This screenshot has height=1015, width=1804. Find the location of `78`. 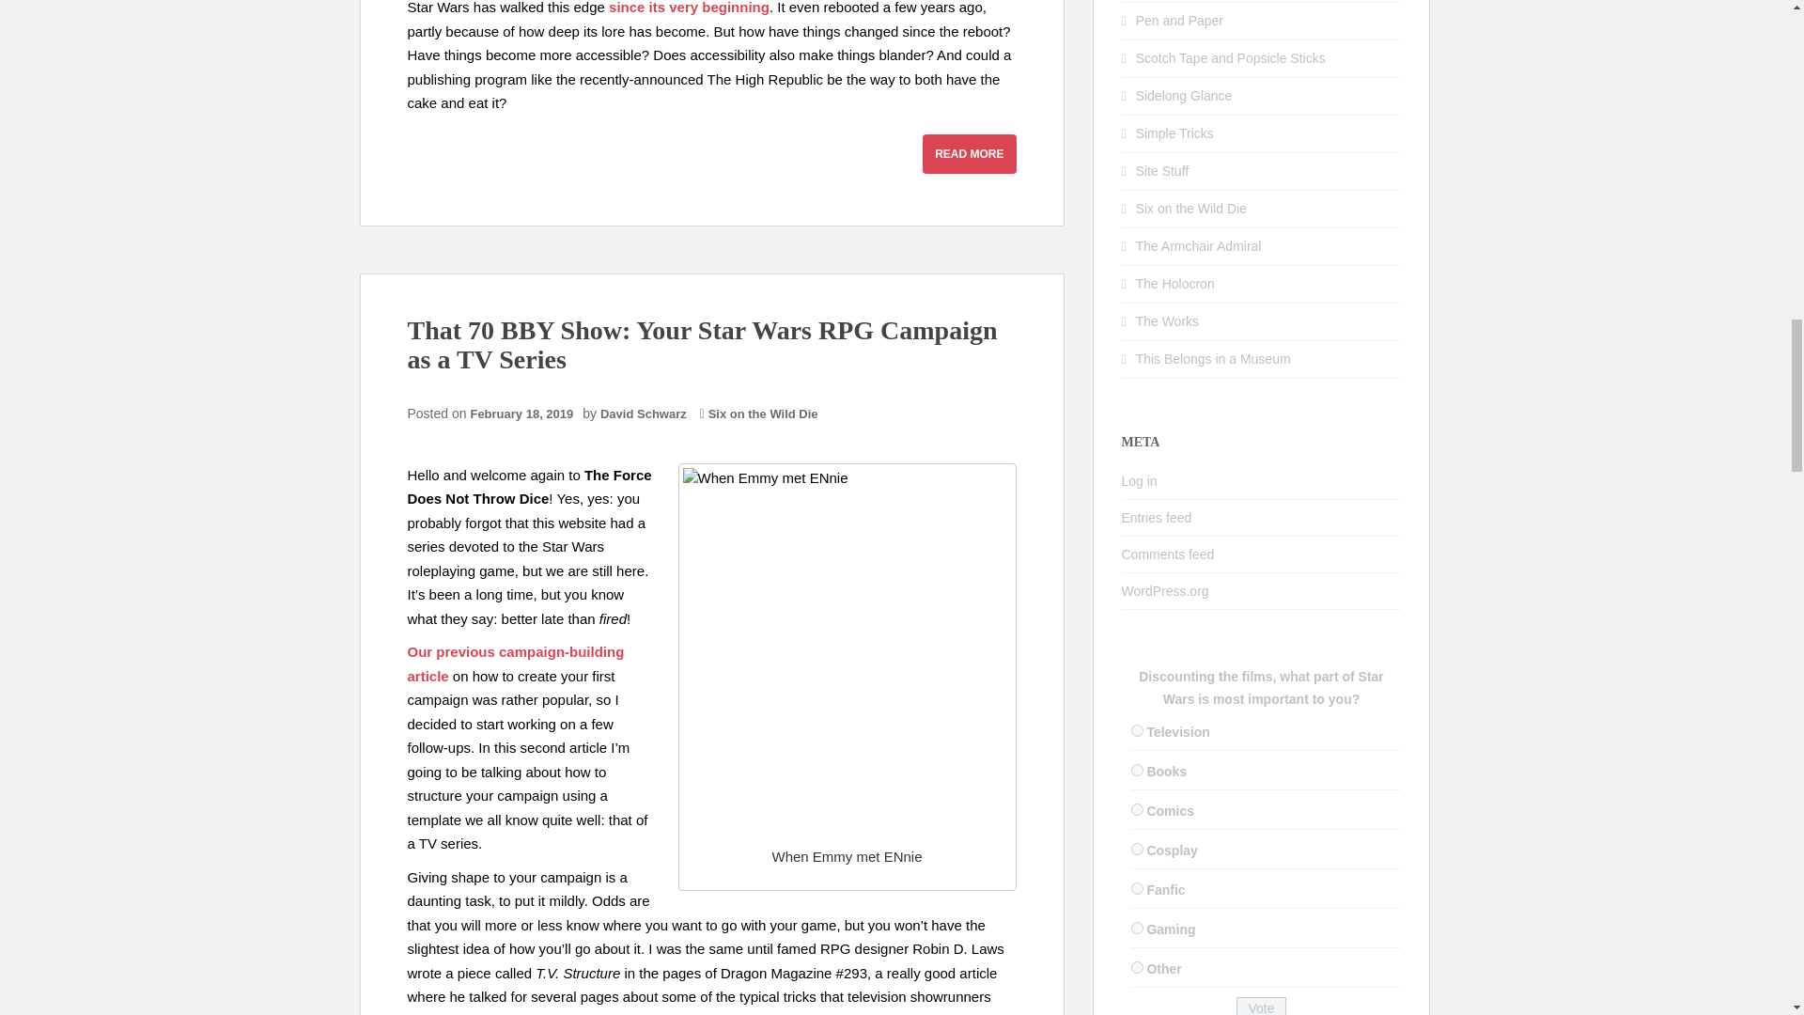

78 is located at coordinates (1137, 771).